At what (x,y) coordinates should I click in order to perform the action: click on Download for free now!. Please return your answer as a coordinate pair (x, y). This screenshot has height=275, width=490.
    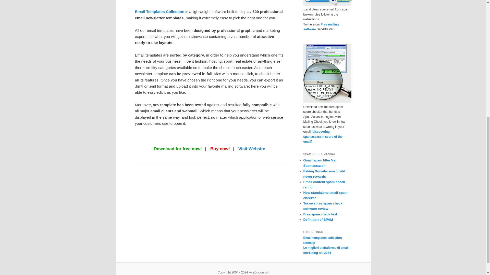
    Looking at the image, I should click on (178, 149).